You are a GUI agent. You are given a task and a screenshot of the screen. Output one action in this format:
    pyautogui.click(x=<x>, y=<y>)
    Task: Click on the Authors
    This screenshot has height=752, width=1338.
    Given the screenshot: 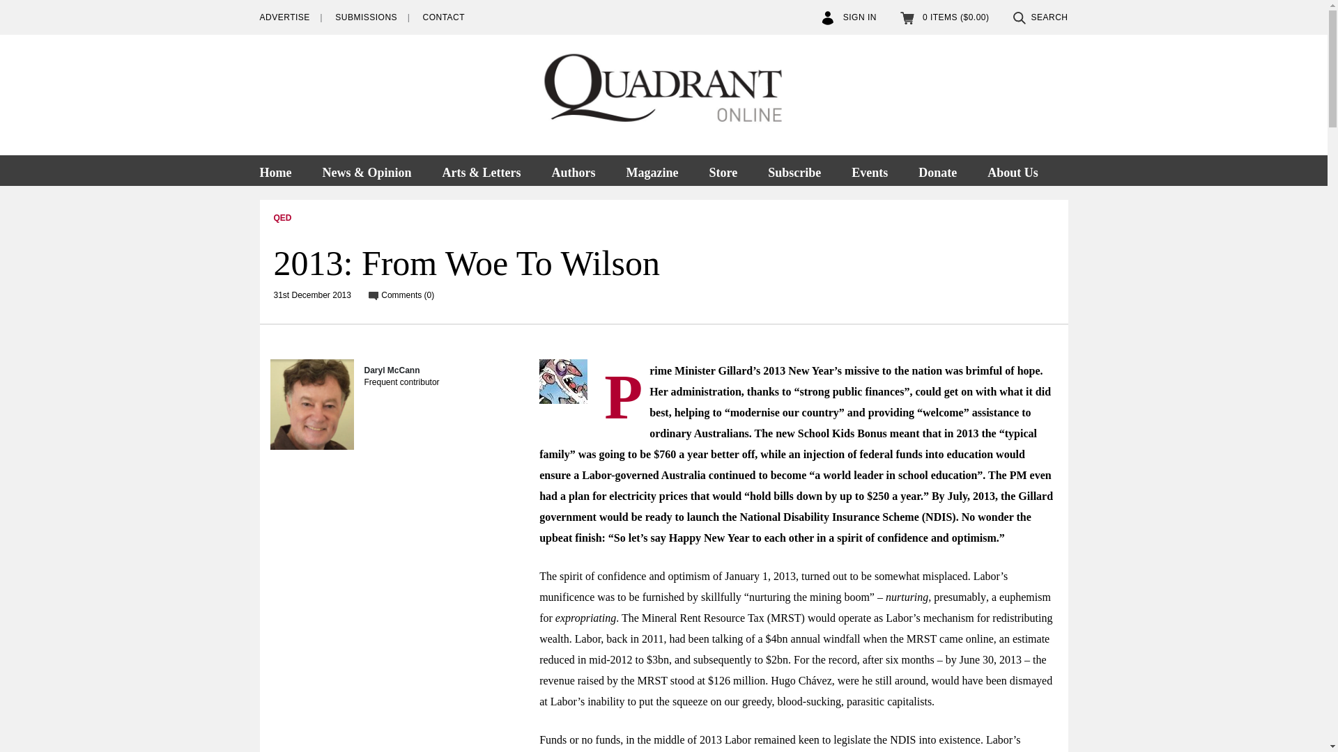 What is the action you would take?
    pyautogui.click(x=573, y=170)
    